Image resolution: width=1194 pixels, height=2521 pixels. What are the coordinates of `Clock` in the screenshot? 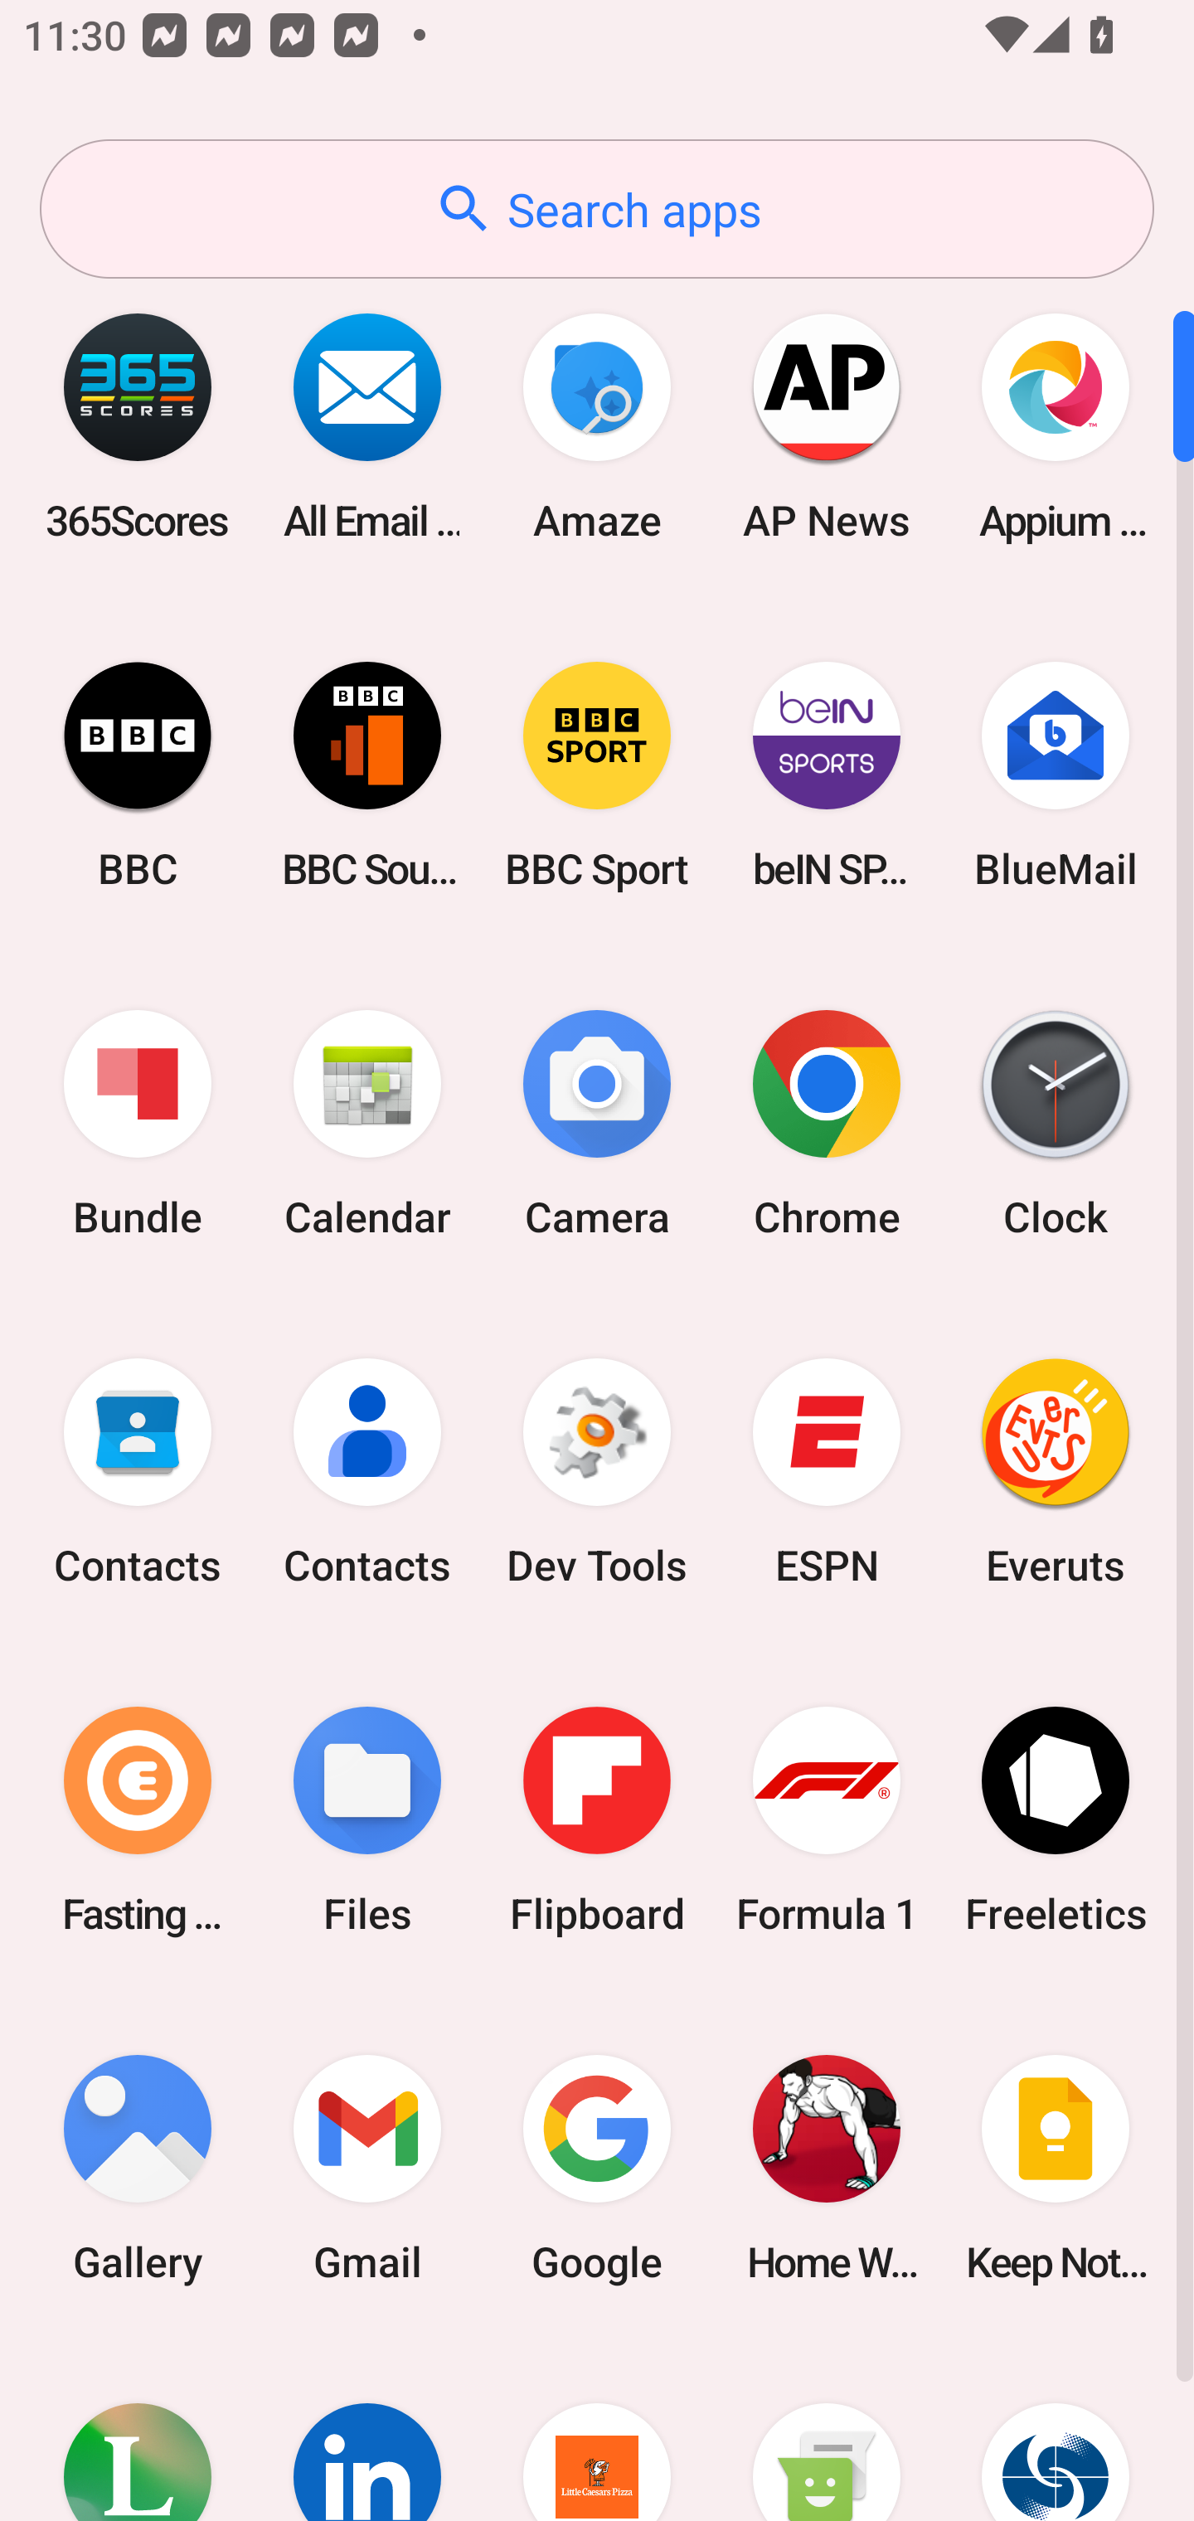 It's located at (1056, 1124).